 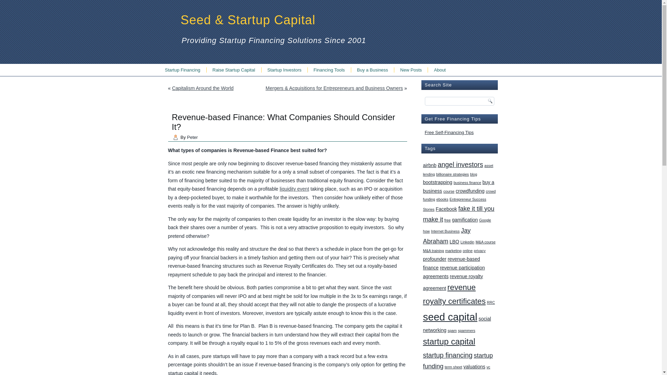 What do you see at coordinates (284, 70) in the screenshot?
I see `Startup Investors` at bounding box center [284, 70].